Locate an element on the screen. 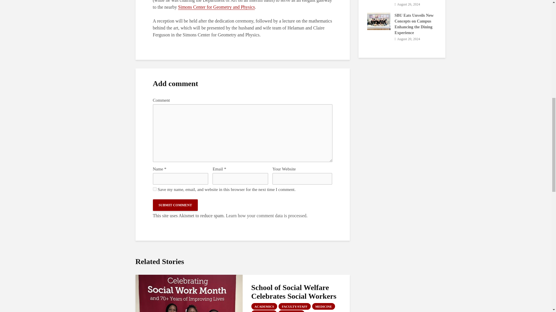  yes is located at coordinates (155, 189).